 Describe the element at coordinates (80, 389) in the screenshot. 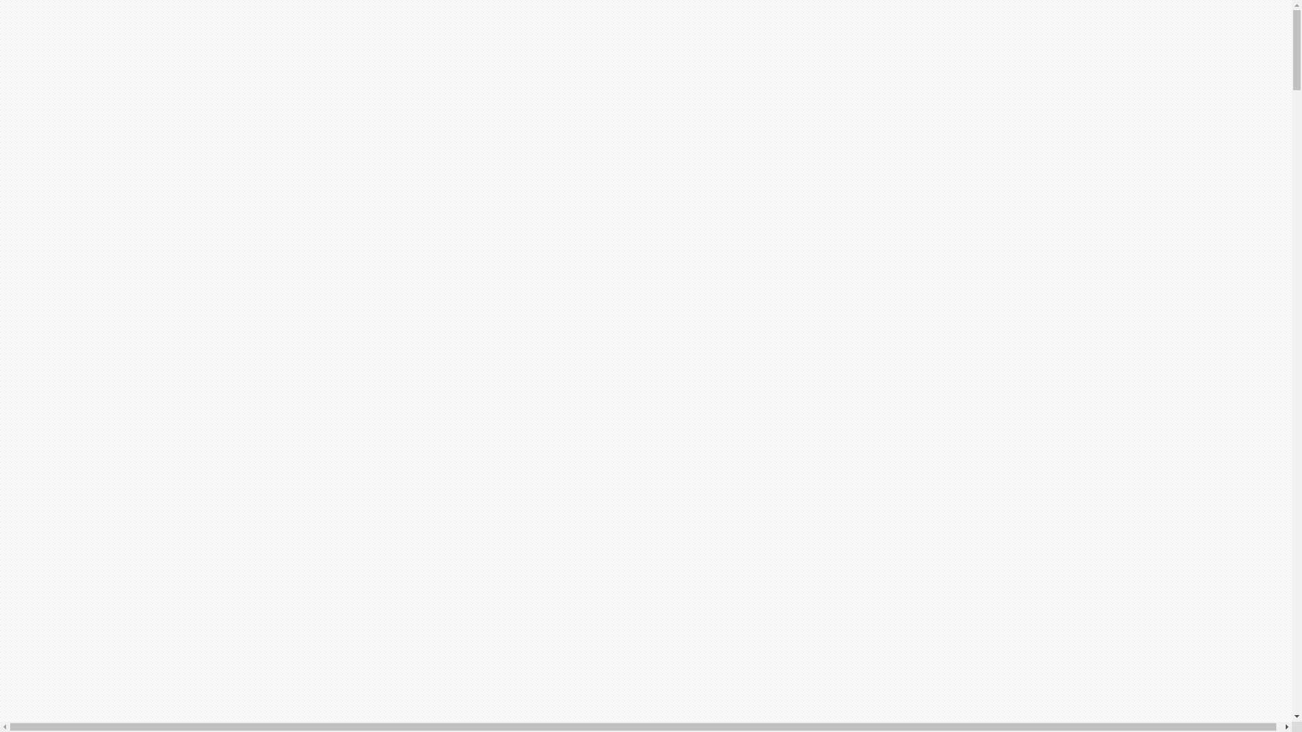

I see `Peak Hill` at that location.